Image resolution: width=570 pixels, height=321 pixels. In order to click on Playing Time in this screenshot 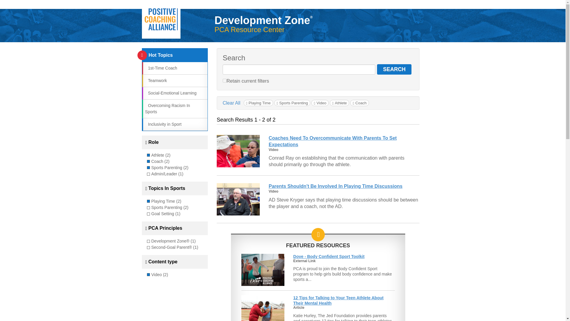, I will do `click(258, 103)`.